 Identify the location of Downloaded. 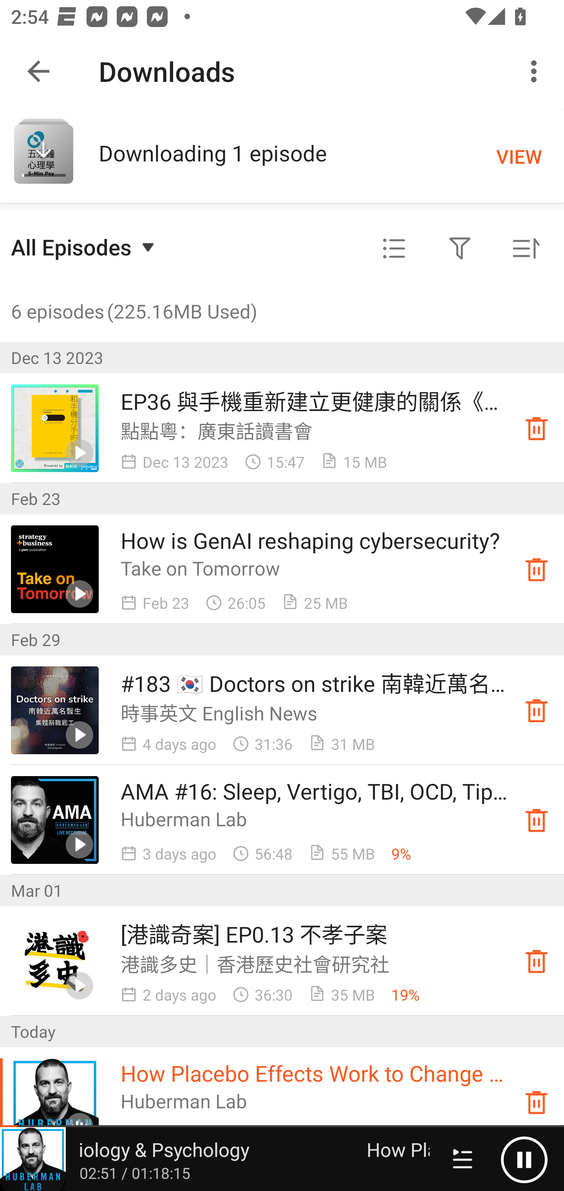
(537, 710).